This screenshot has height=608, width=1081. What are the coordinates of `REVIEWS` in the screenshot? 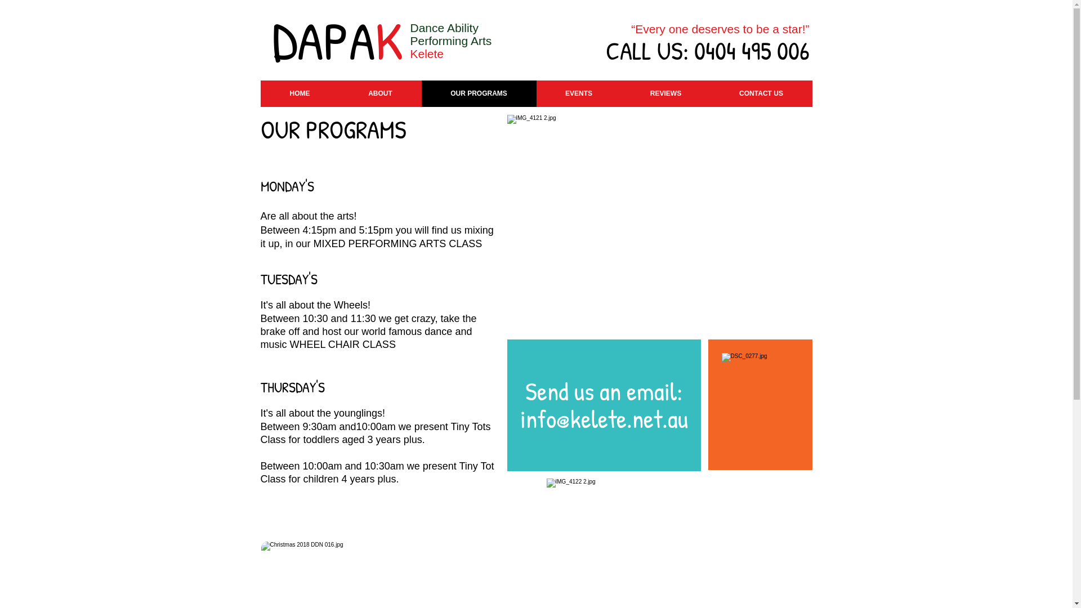 It's located at (666, 93).